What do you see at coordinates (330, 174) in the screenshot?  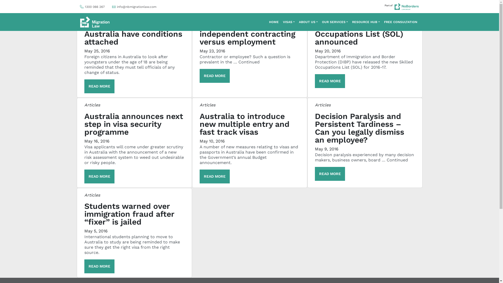 I see `READ MORE` at bounding box center [330, 174].